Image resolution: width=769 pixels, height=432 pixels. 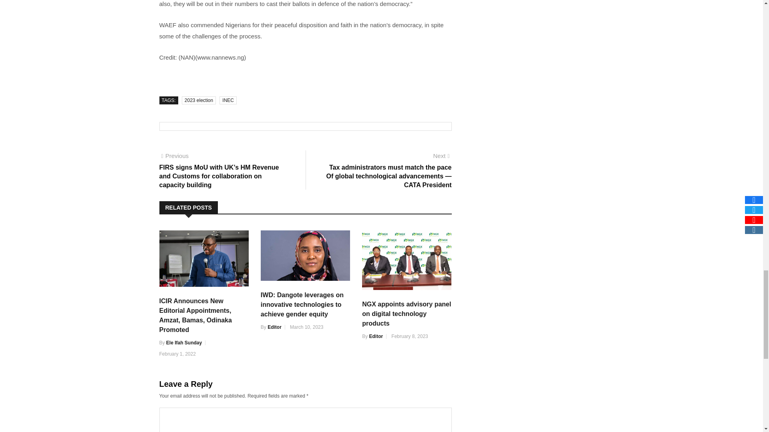 What do you see at coordinates (199, 100) in the screenshot?
I see `2023 election` at bounding box center [199, 100].